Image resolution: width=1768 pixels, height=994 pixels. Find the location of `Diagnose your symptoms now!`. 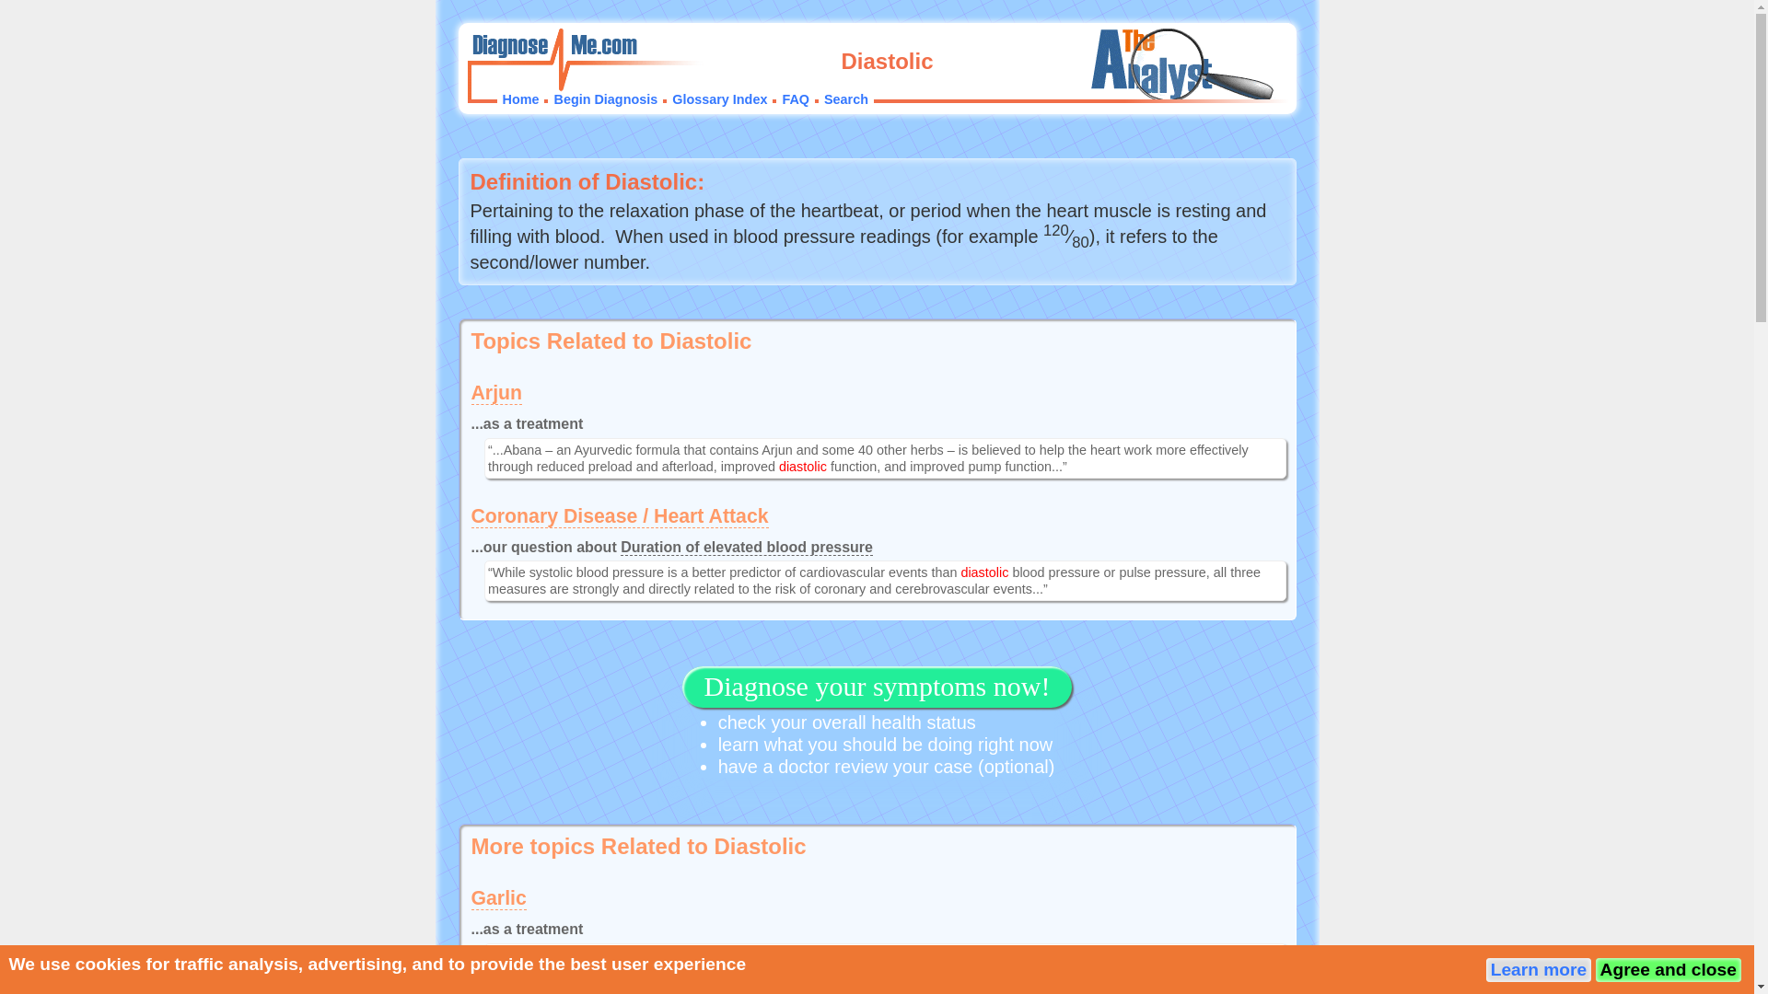

Diagnose your symptoms now! is located at coordinates (878, 690).